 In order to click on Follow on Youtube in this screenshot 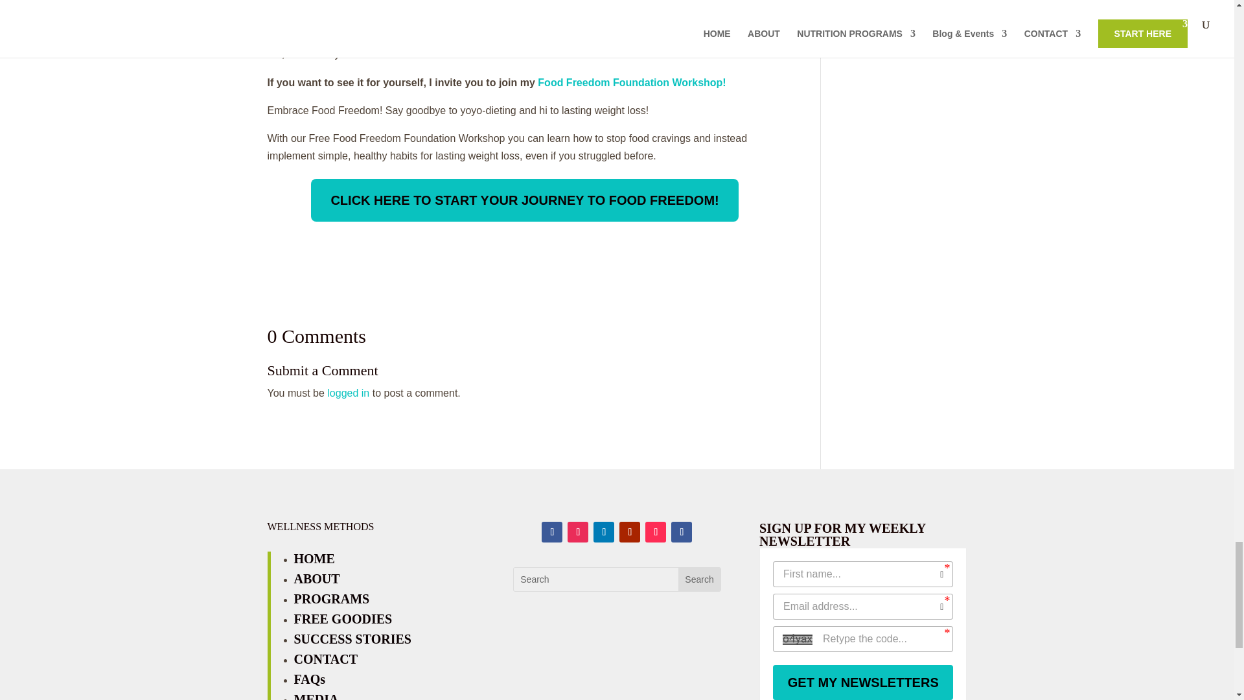, I will do `click(630, 531)`.